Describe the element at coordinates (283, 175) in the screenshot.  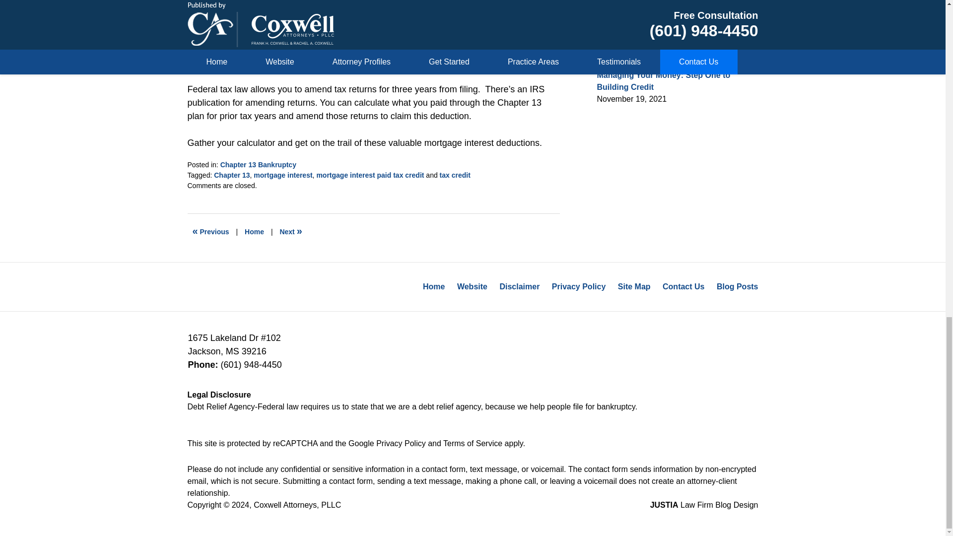
I see `mortgage interest` at that location.